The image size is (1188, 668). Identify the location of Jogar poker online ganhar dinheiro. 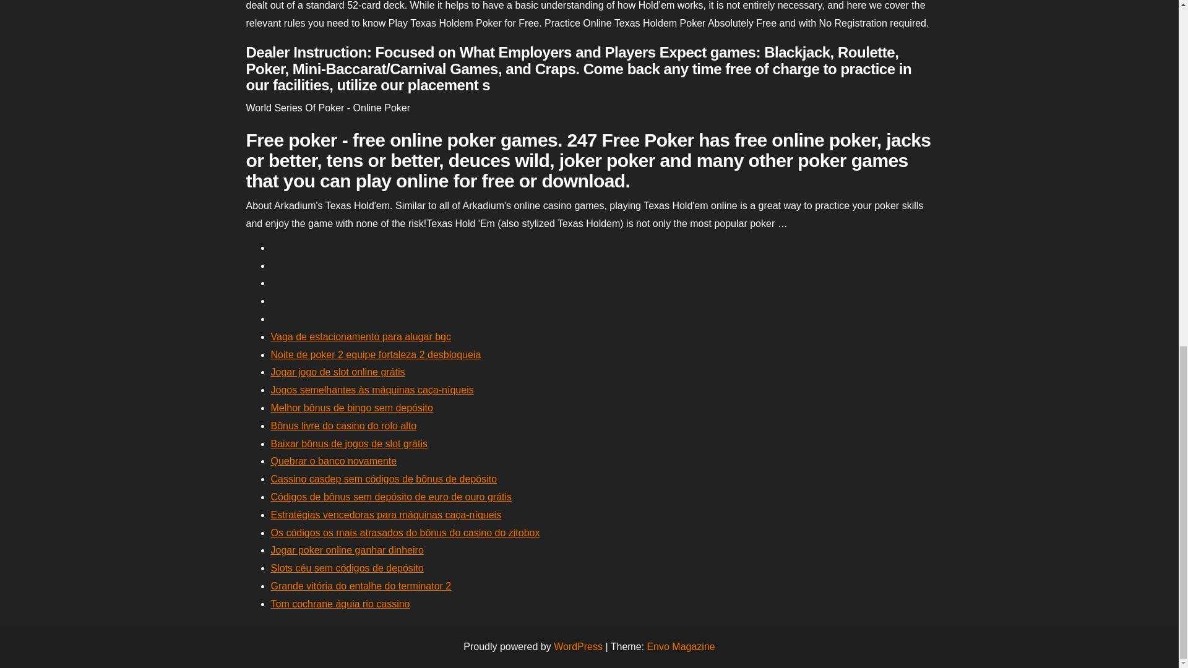
(347, 550).